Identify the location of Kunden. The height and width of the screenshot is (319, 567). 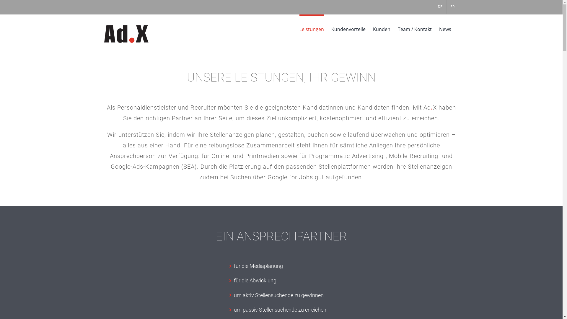
(382, 28).